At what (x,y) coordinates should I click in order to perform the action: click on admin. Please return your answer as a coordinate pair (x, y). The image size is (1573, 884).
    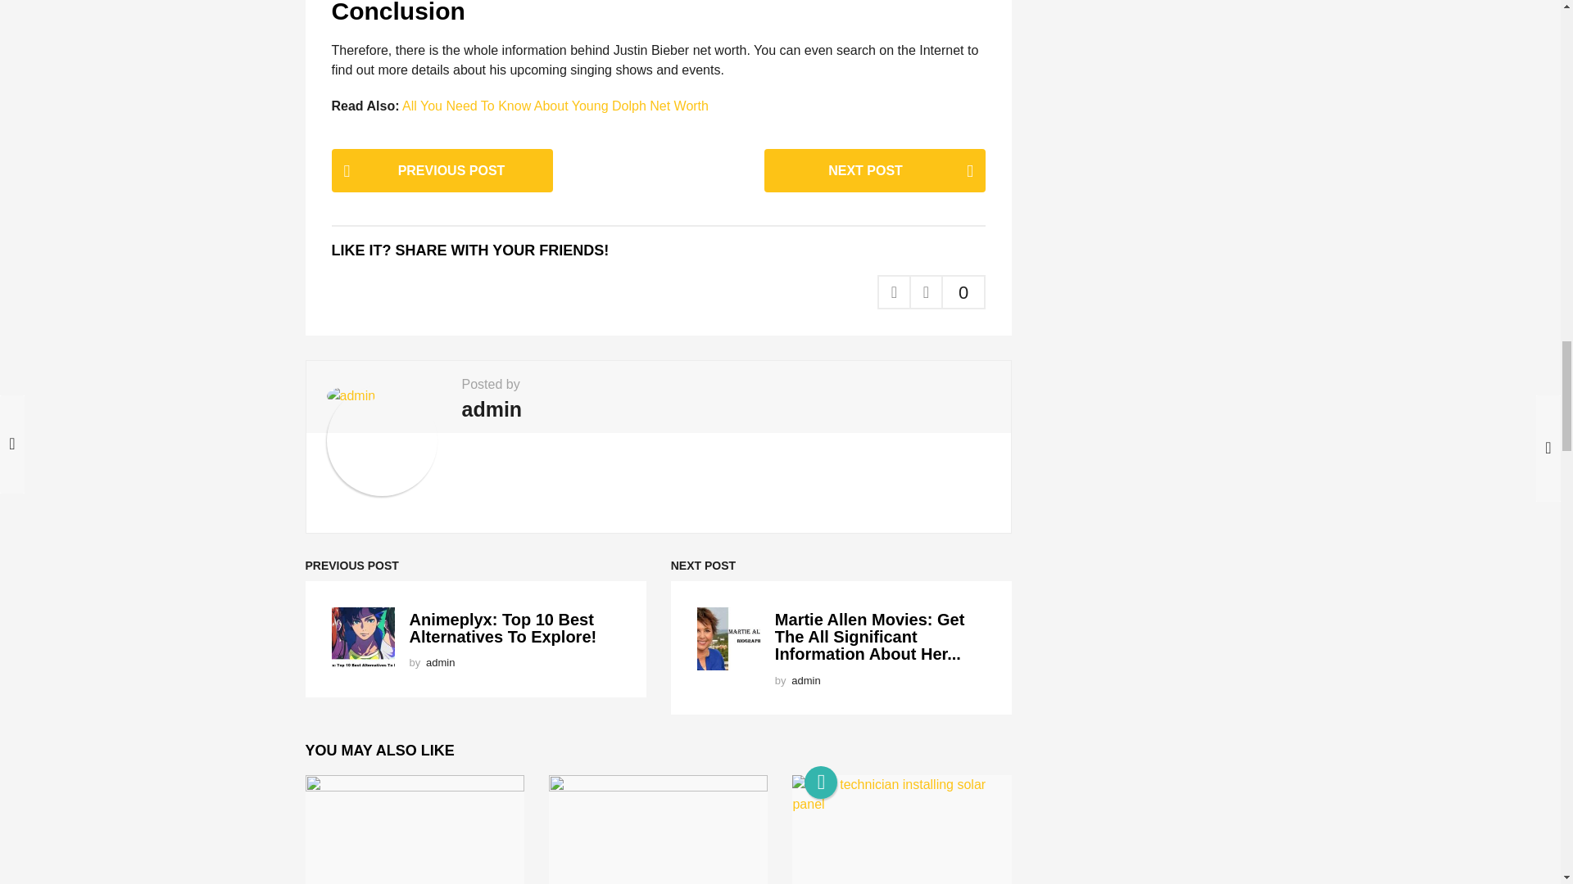
    Looking at the image, I should click on (440, 662).